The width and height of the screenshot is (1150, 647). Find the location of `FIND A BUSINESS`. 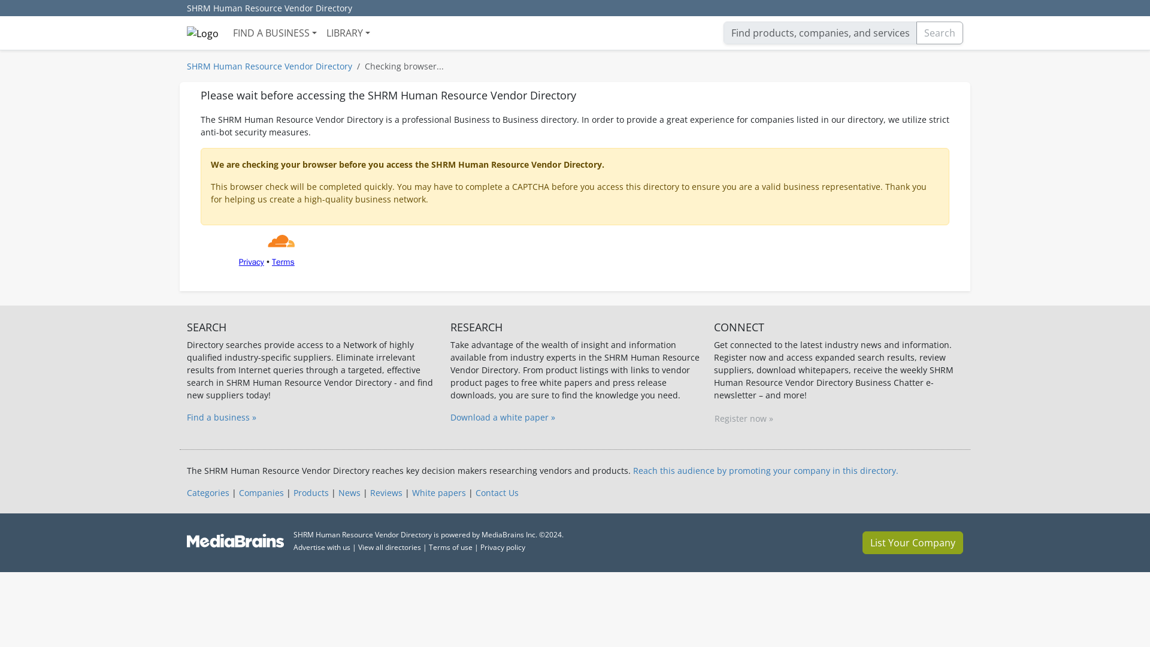

FIND A BUSINESS is located at coordinates (274, 32).